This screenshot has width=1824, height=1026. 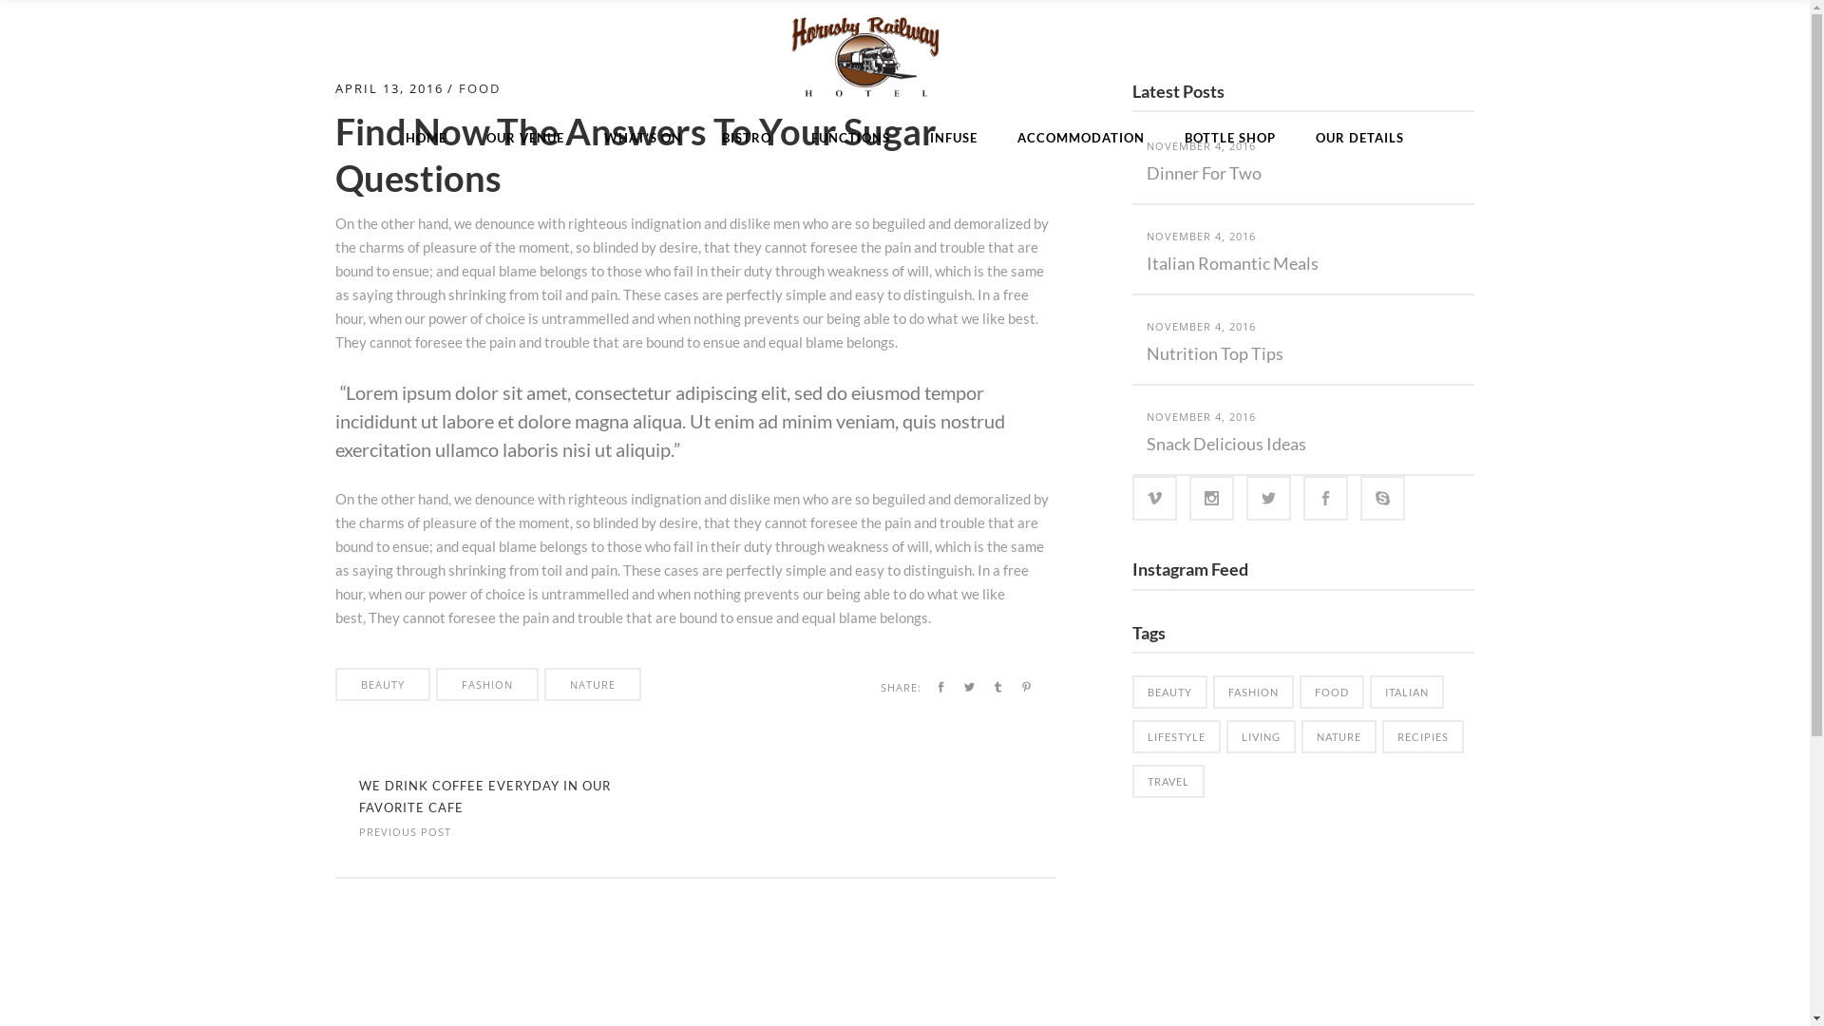 What do you see at coordinates (1360, 138) in the screenshot?
I see `OUR DETAILS` at bounding box center [1360, 138].